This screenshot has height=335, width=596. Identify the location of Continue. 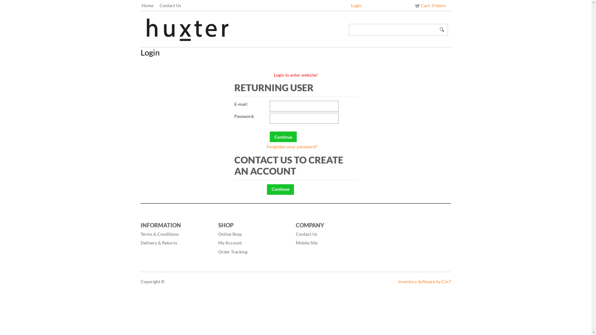
(281, 190).